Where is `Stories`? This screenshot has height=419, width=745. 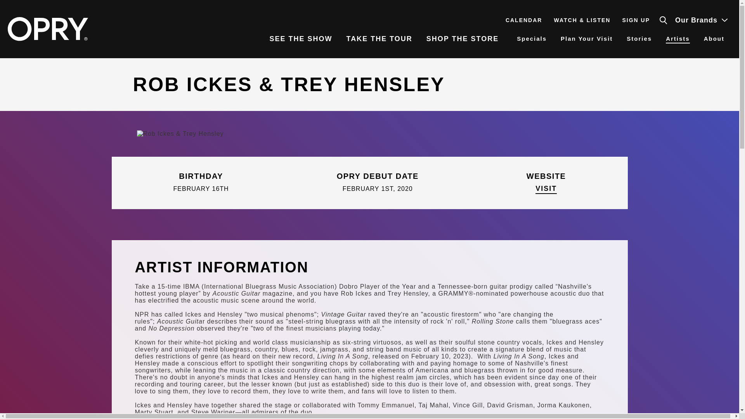
Stories is located at coordinates (639, 39).